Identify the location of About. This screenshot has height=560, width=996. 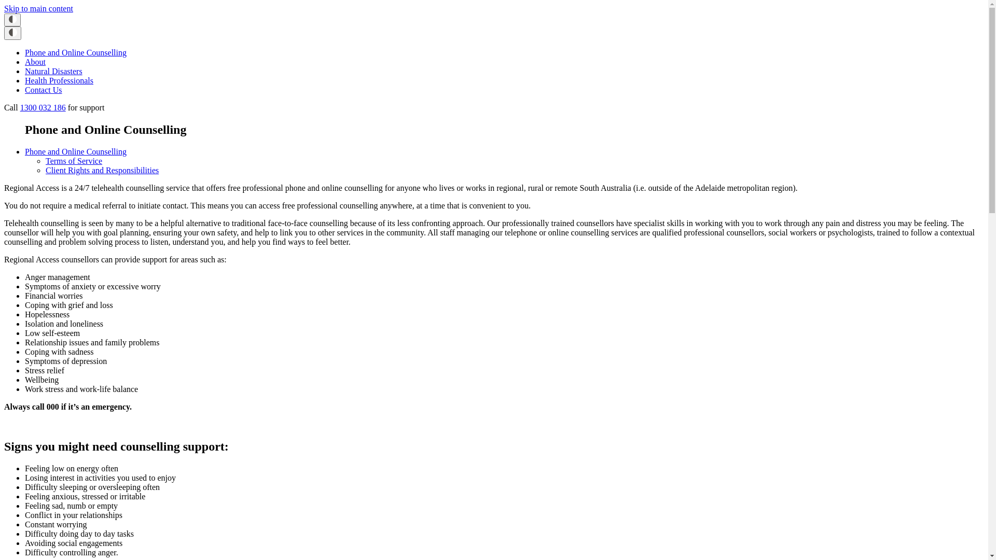
(35, 62).